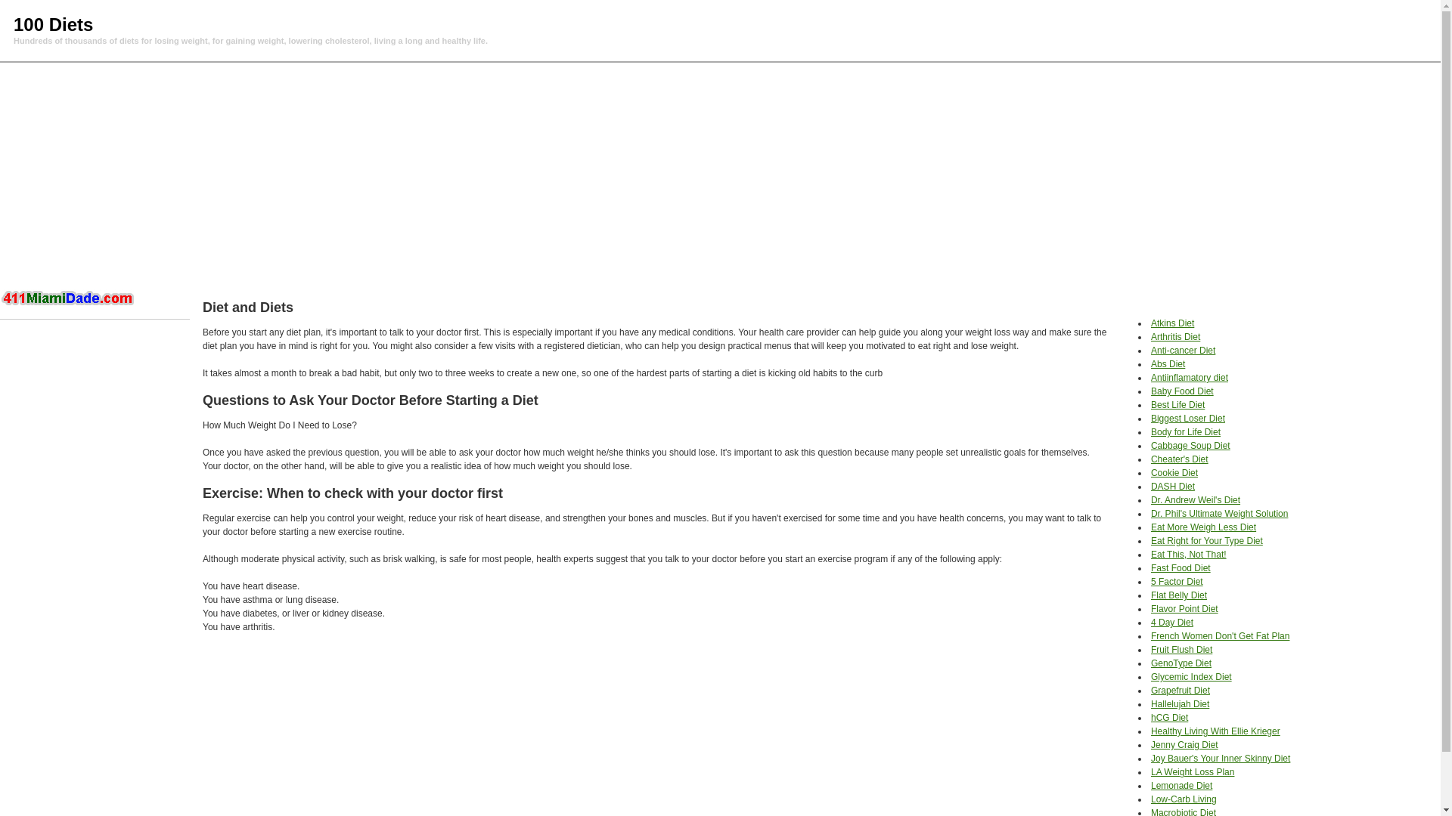  I want to click on Biggest Loser Diet, so click(1188, 419).